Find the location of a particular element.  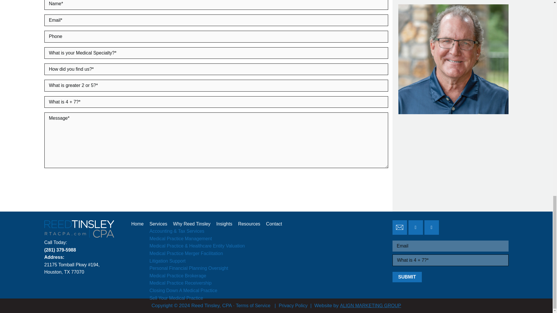

Submit is located at coordinates (407, 277).